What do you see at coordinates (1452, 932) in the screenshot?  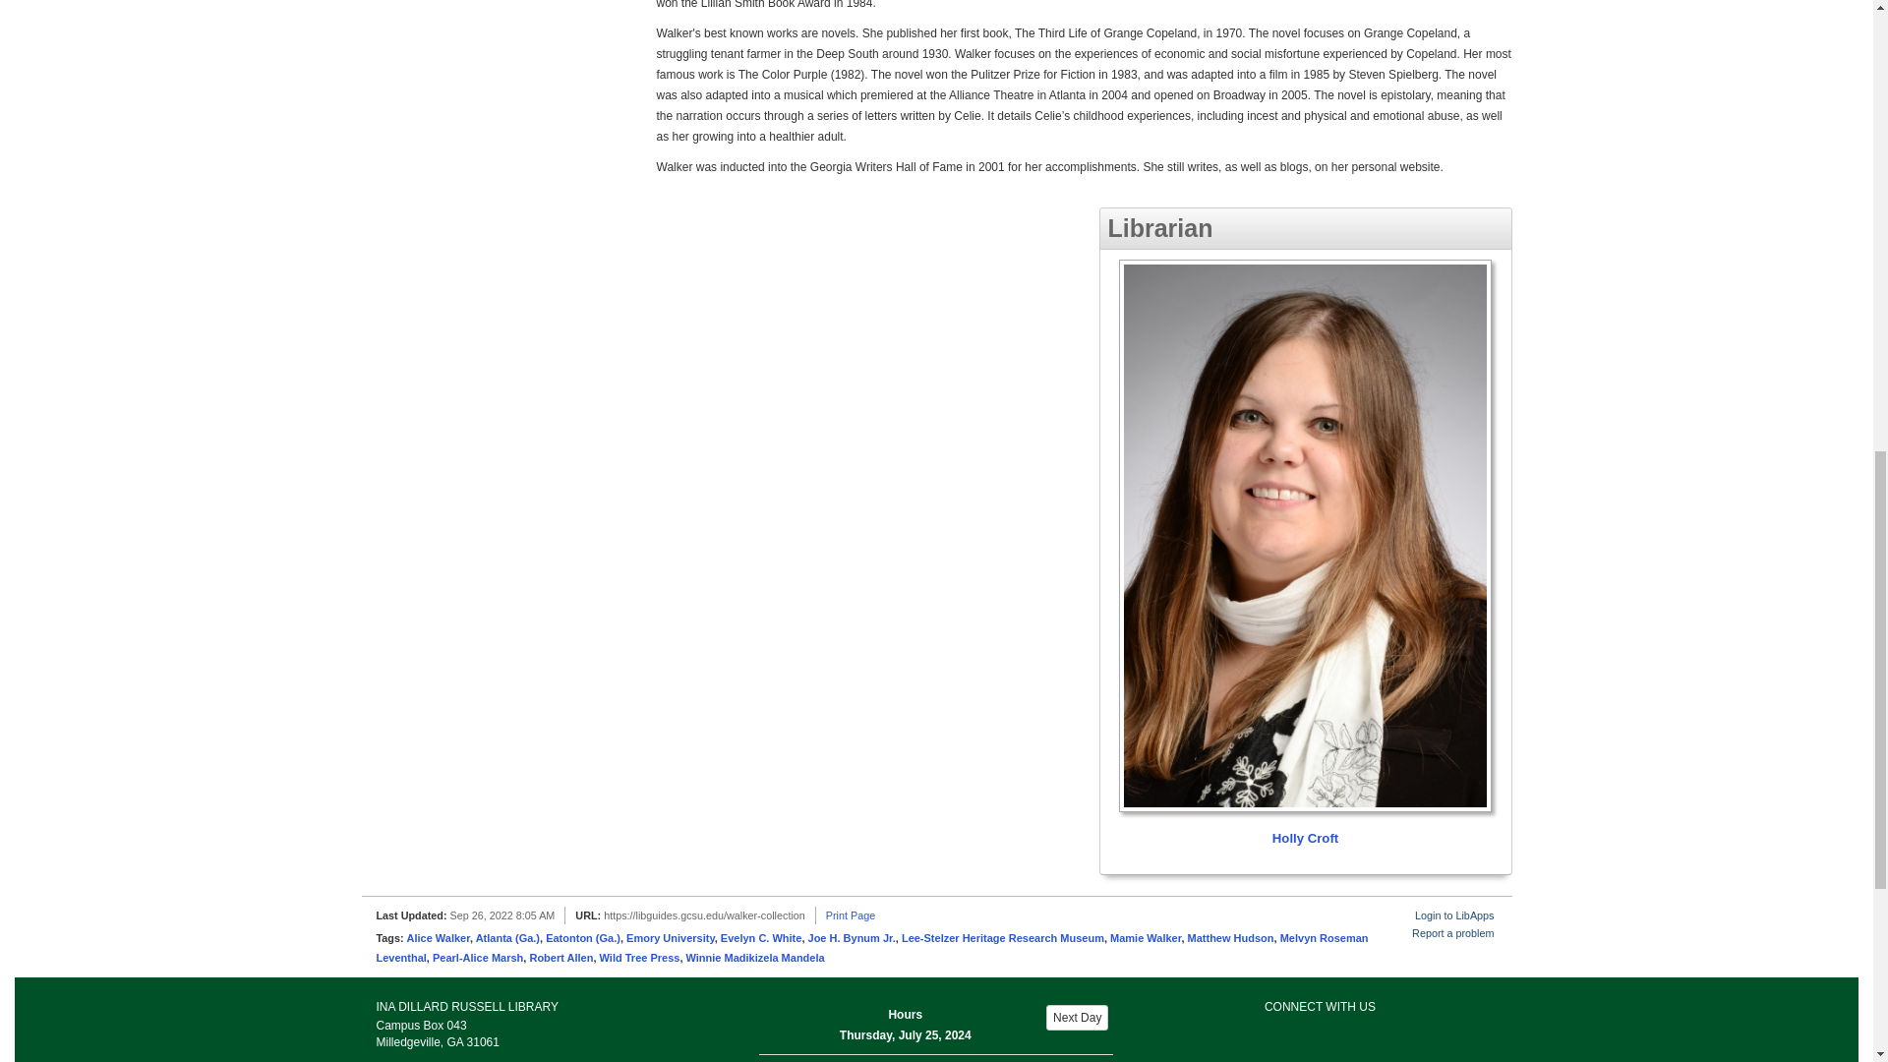 I see `Report a problem` at bounding box center [1452, 932].